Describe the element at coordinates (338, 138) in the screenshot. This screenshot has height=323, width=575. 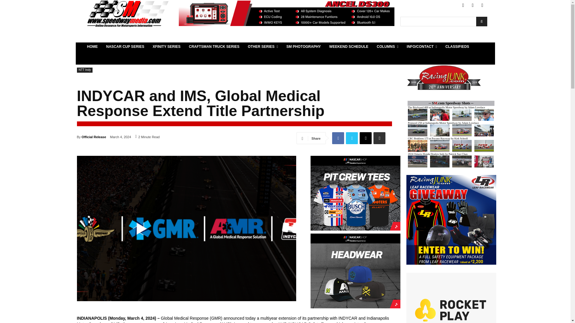
I see `Facebook` at that location.